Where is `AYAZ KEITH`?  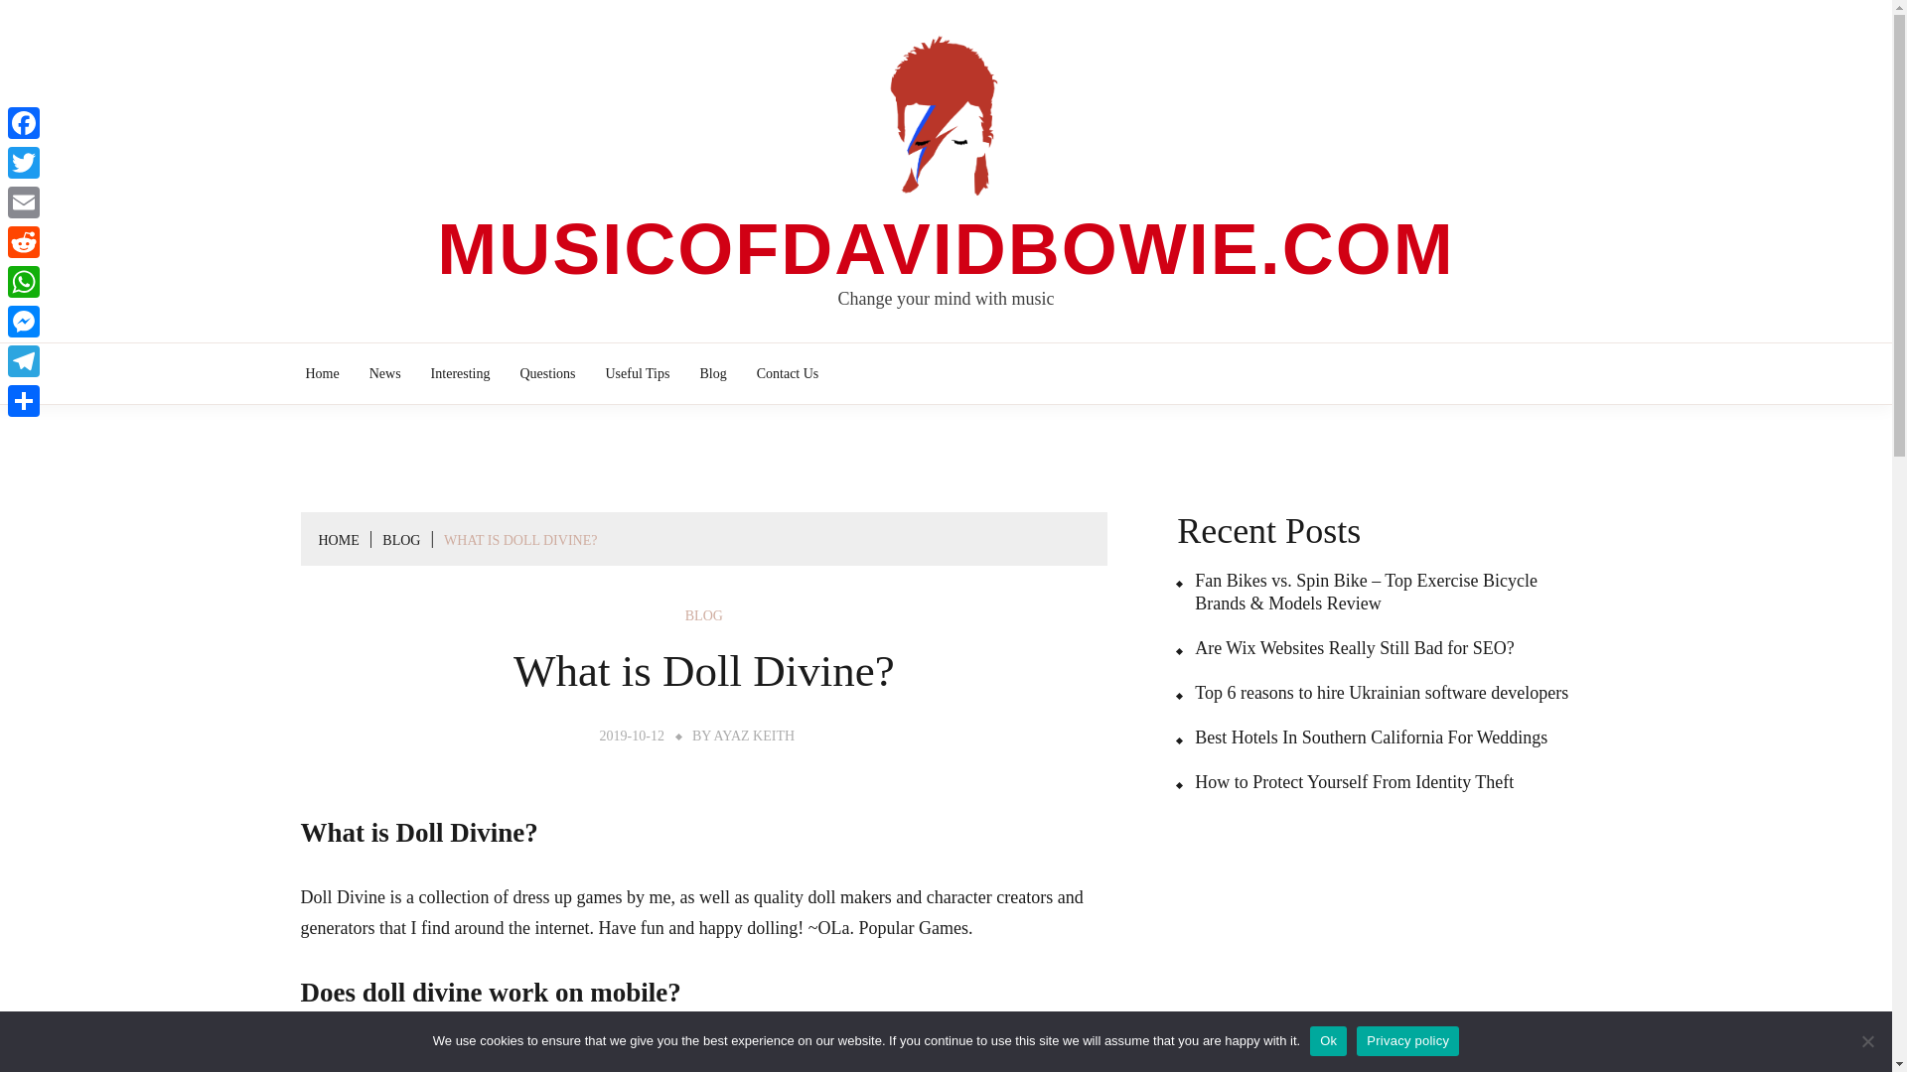 AYAZ KEITH is located at coordinates (754, 737).